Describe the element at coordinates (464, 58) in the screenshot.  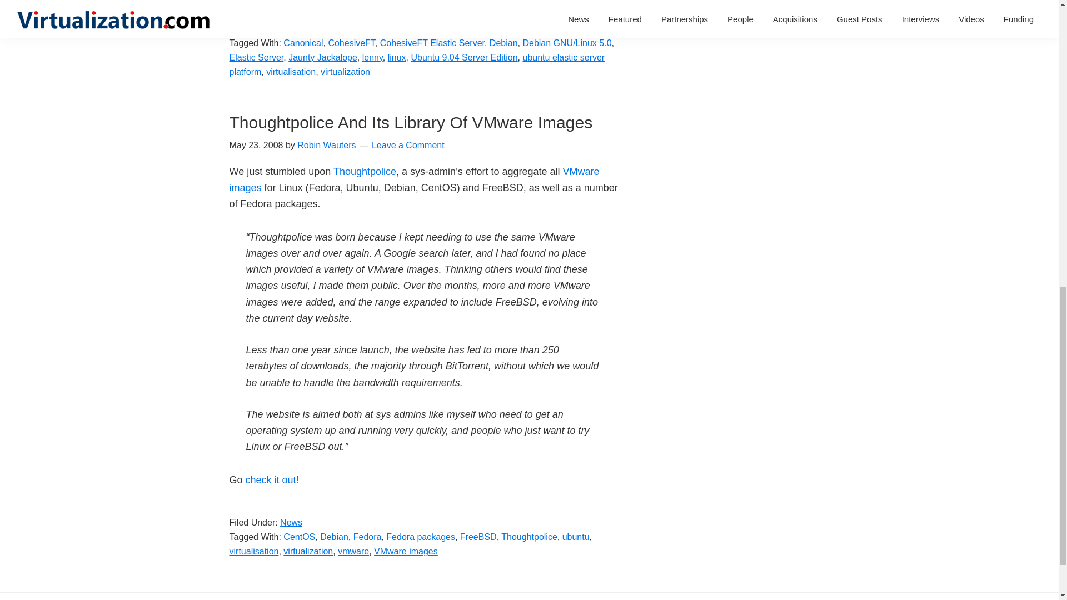
I see `Ubuntu 9.04 Server Edition` at that location.